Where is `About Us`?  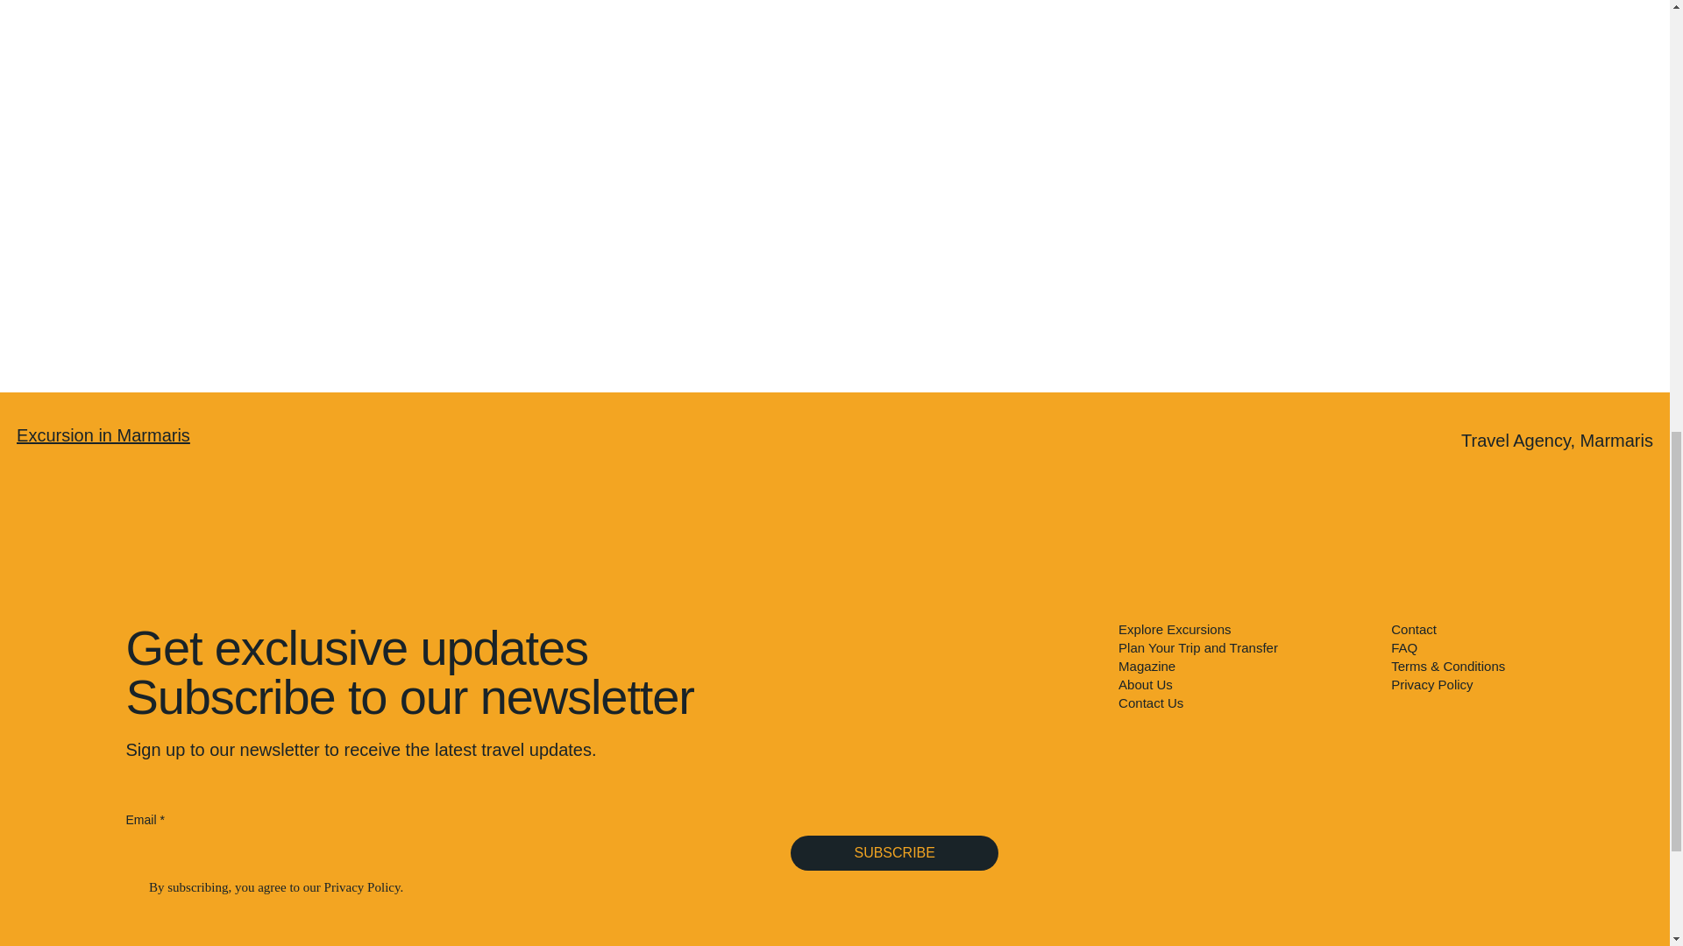
About Us is located at coordinates (1244, 684).